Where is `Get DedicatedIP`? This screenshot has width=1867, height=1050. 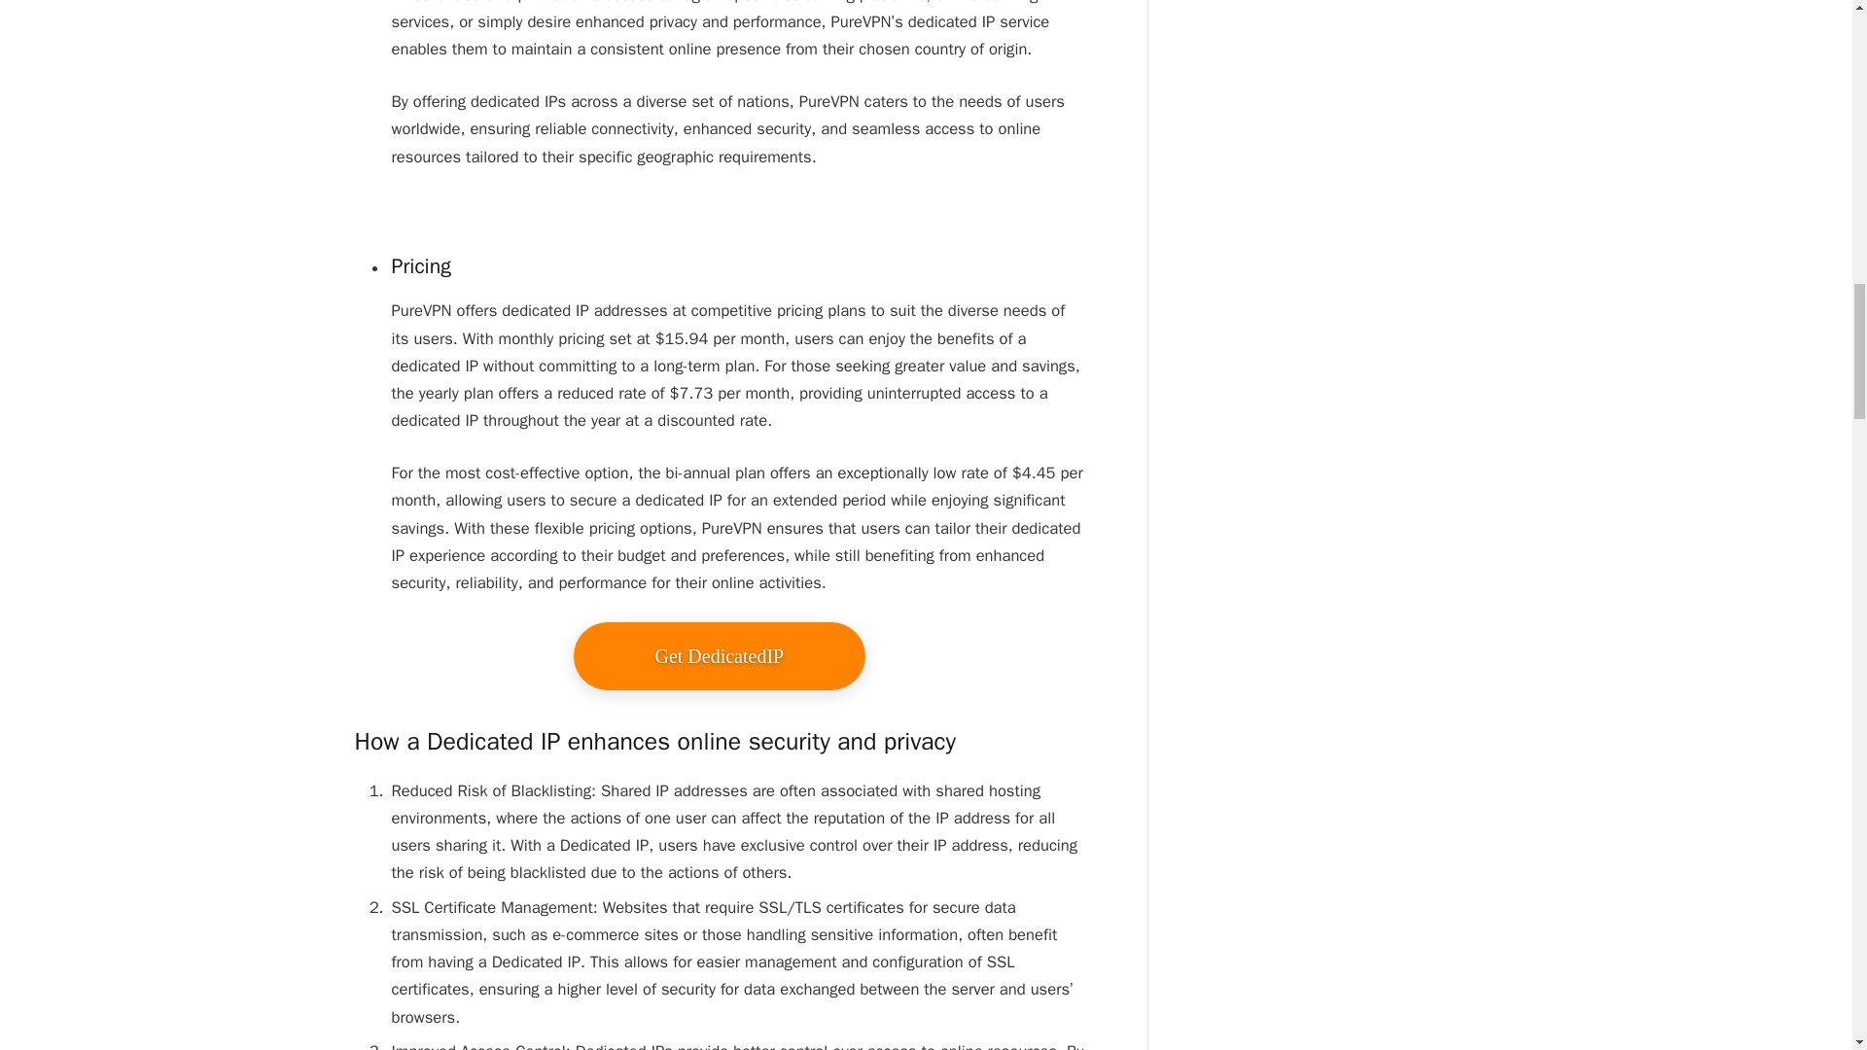 Get DedicatedIP is located at coordinates (720, 655).